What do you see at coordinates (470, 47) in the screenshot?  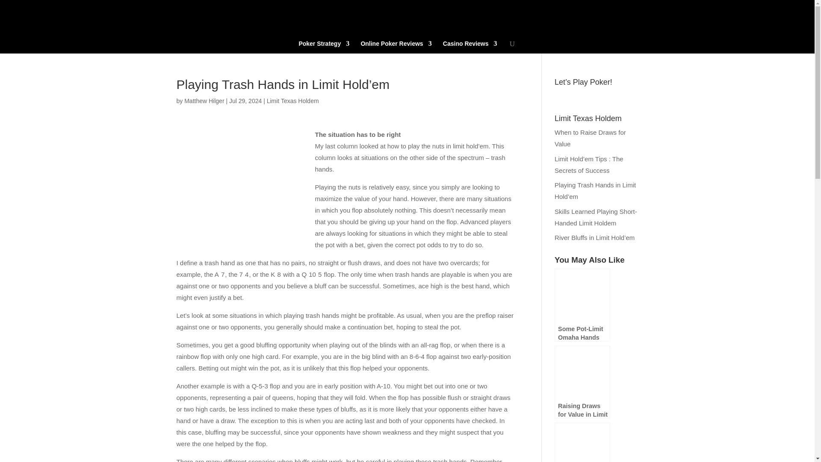 I see `Casino Reviews` at bounding box center [470, 47].